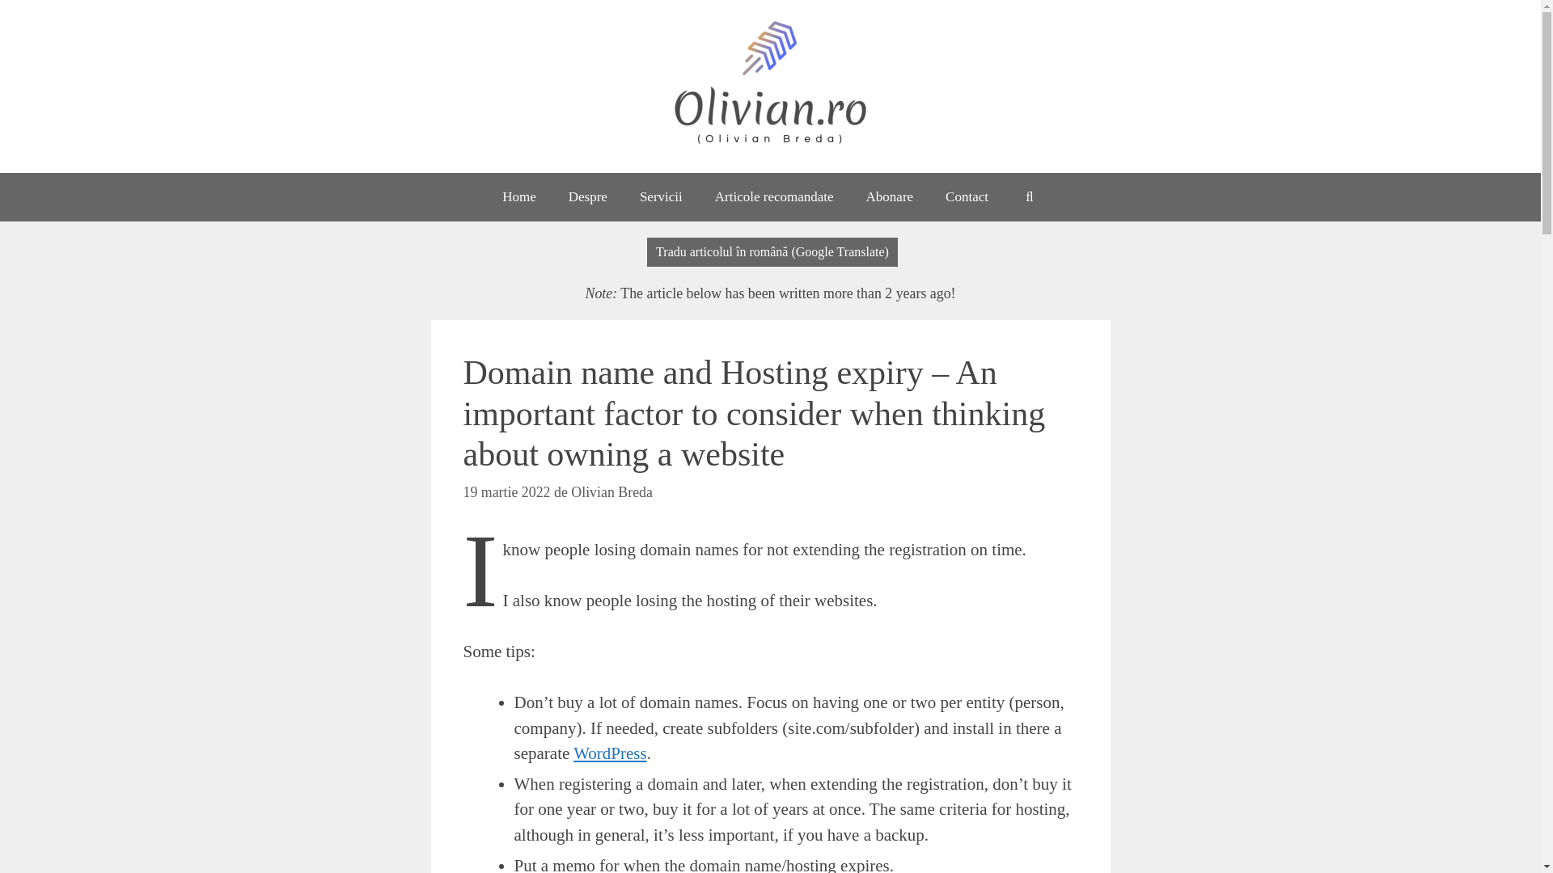  Describe the element at coordinates (611, 491) in the screenshot. I see `Vezi toate articolele lui Olivian Breda` at that location.